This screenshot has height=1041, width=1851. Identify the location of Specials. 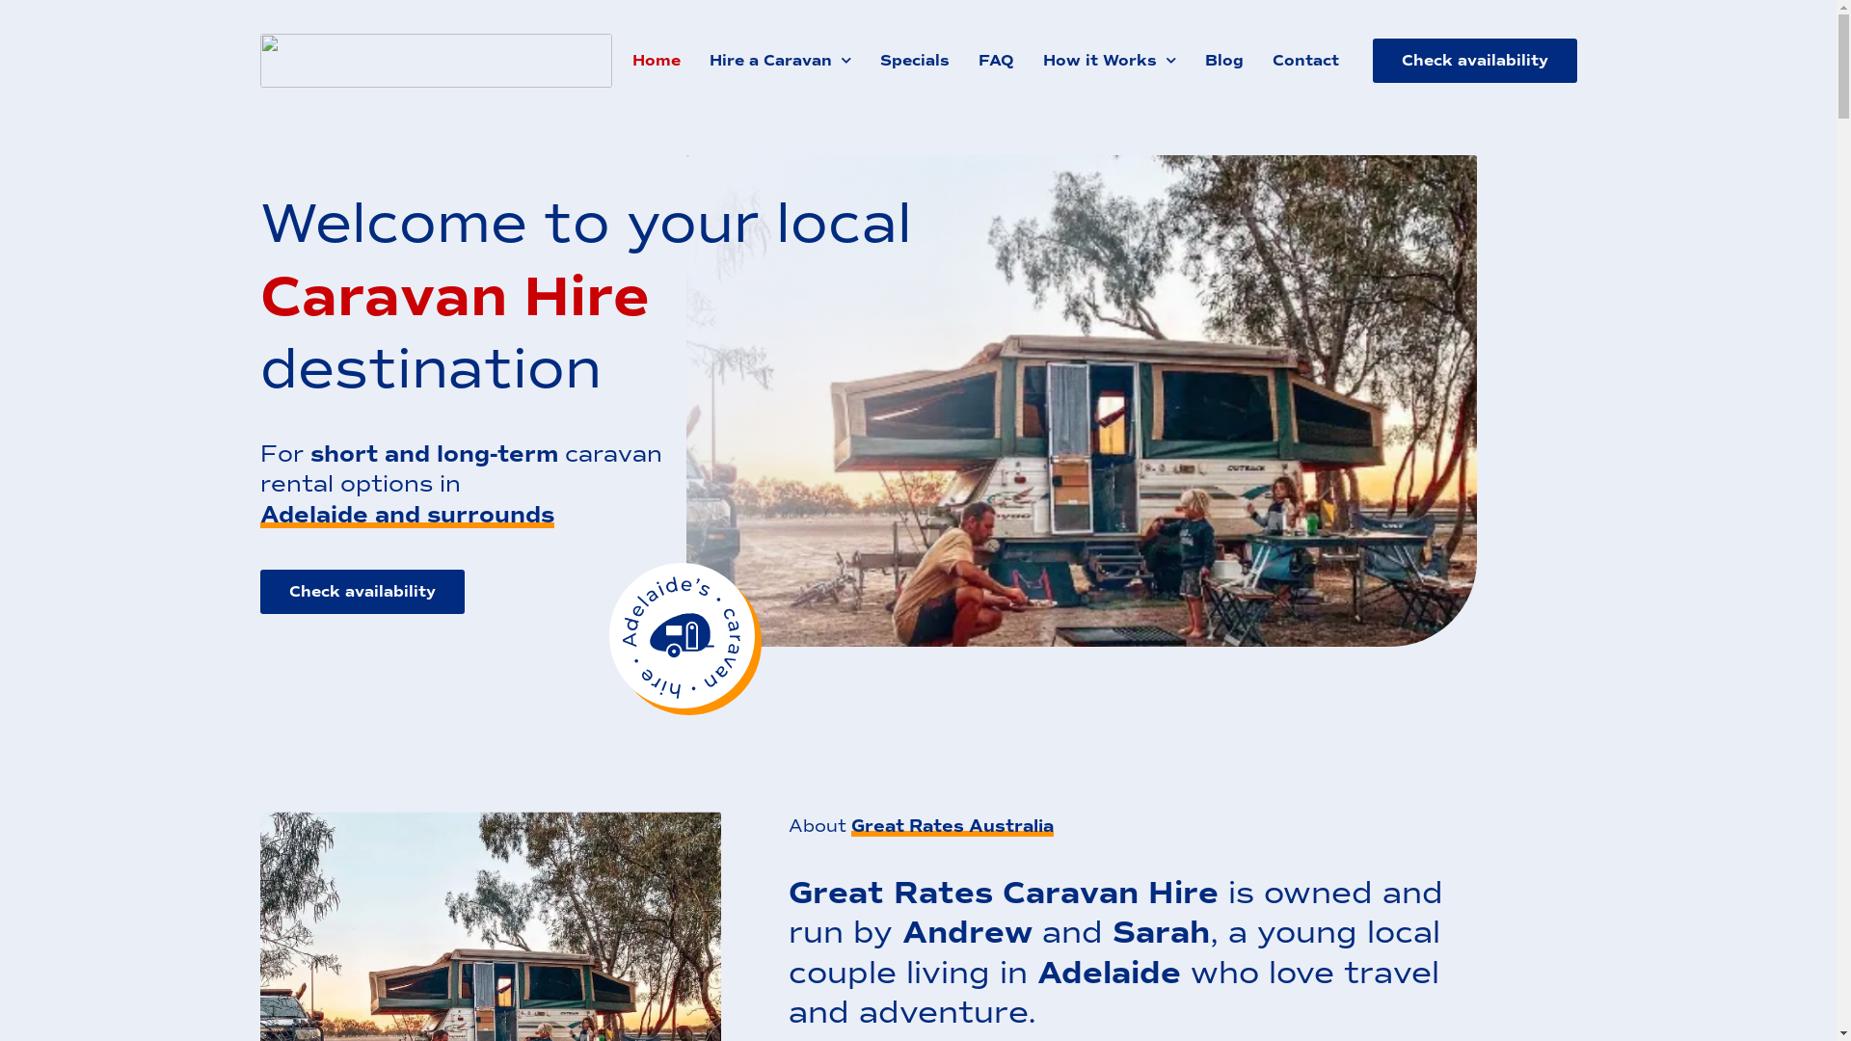
(915, 61).